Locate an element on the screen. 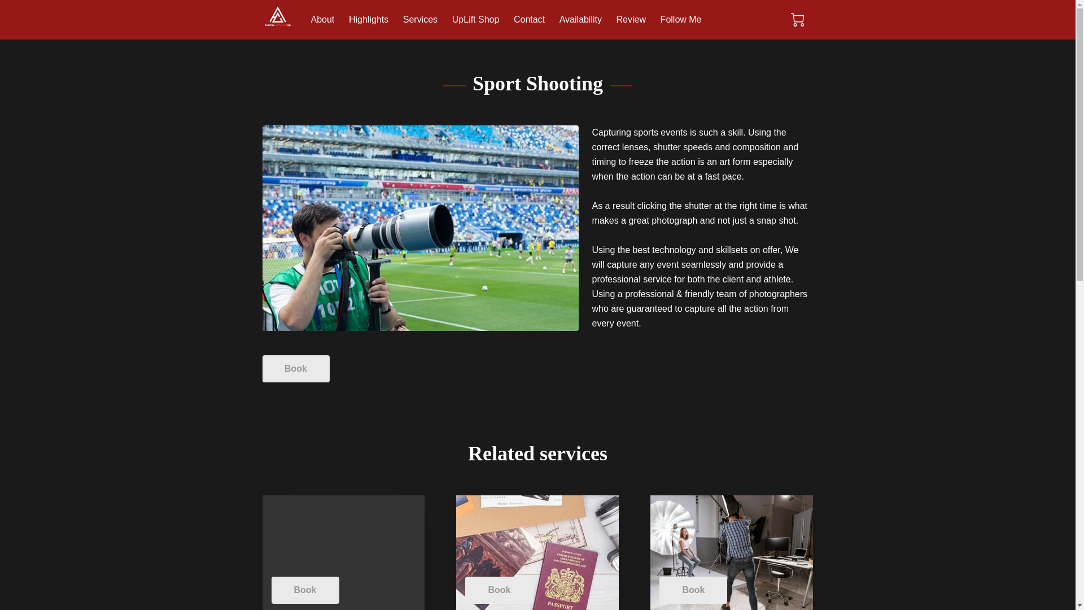 The image size is (1084, 610). Review is located at coordinates (631, 19).